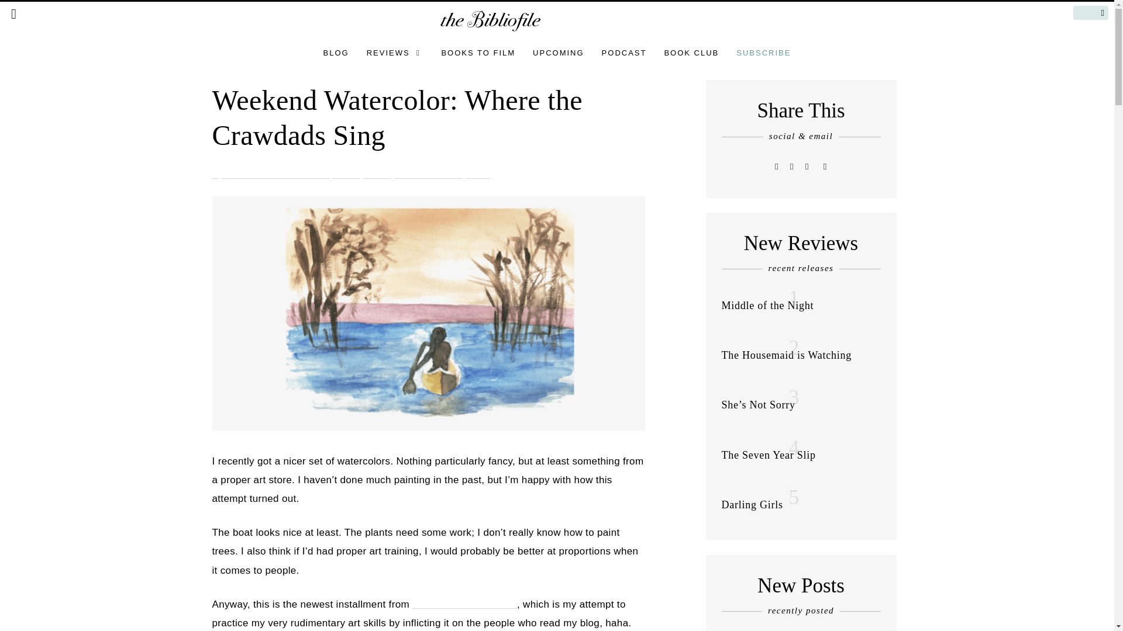  I want to click on UPCOMING, so click(558, 53).